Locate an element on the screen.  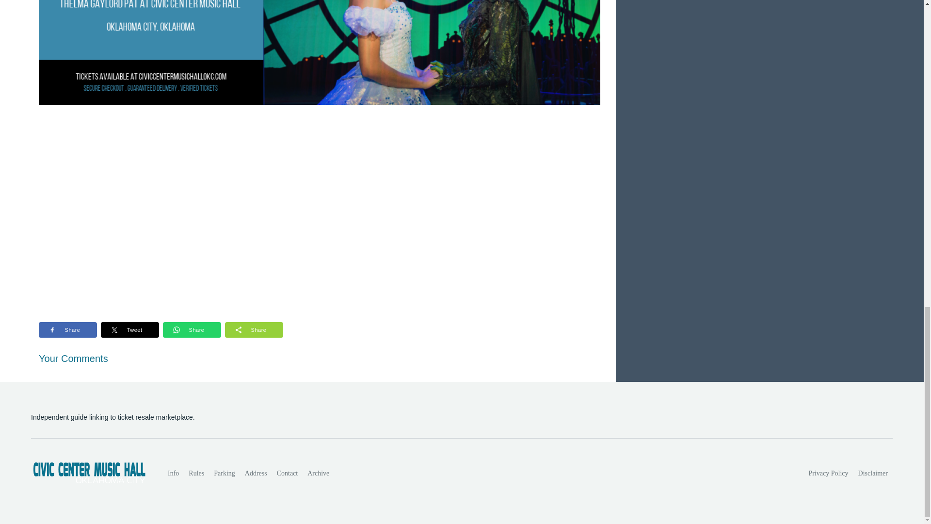
Contact is located at coordinates (287, 473).